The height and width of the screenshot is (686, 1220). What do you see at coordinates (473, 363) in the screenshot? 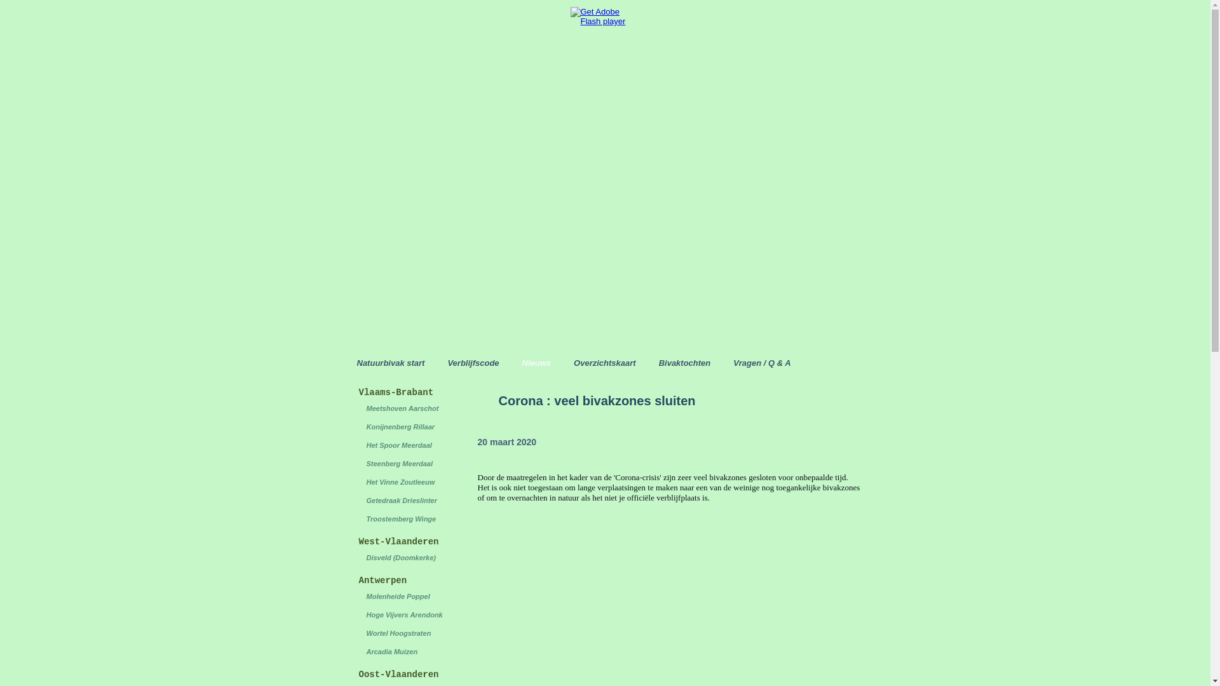
I see `Verblijfscode` at bounding box center [473, 363].